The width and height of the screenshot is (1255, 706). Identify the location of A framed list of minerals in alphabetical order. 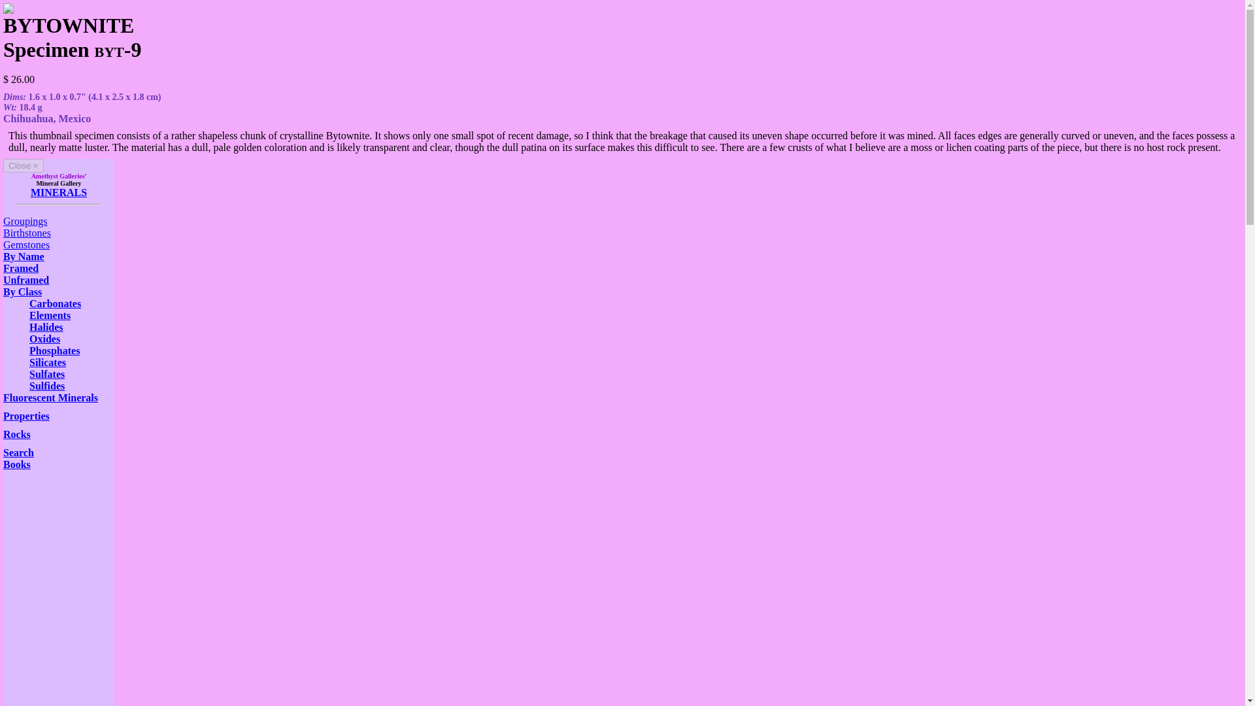
(21, 268).